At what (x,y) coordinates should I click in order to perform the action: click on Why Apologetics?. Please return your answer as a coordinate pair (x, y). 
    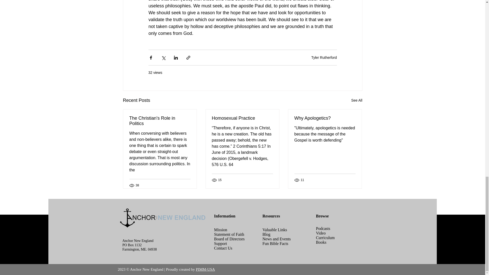
    Looking at the image, I should click on (325, 118).